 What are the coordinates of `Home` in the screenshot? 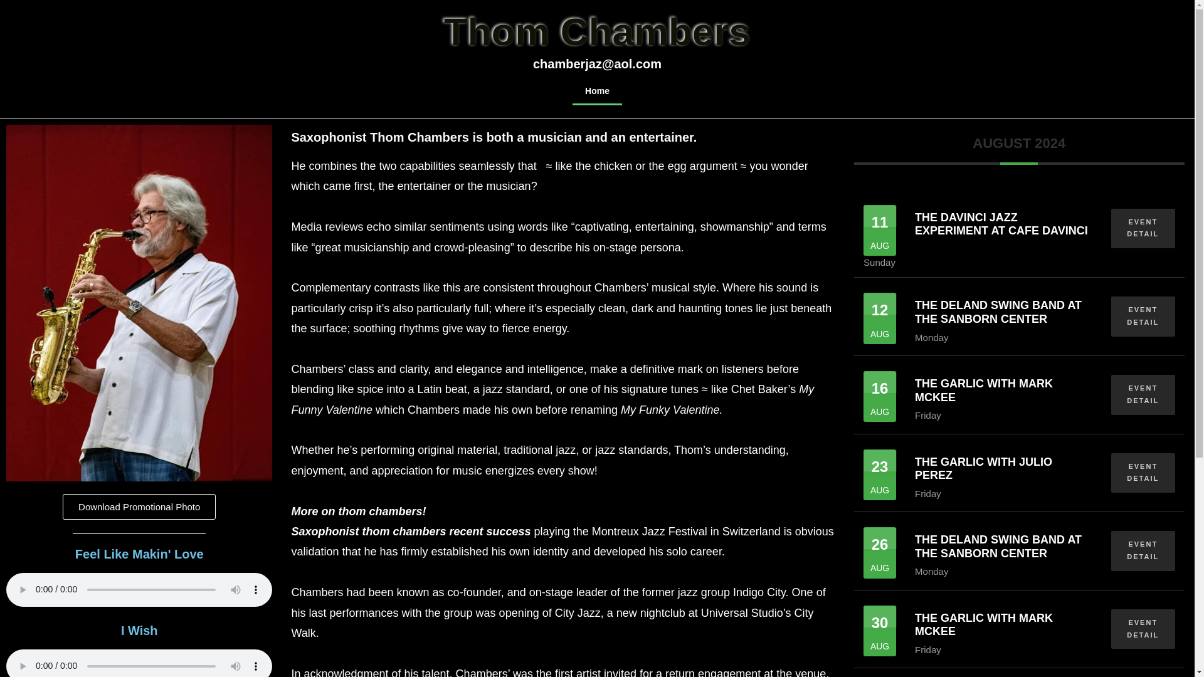 It's located at (597, 91).